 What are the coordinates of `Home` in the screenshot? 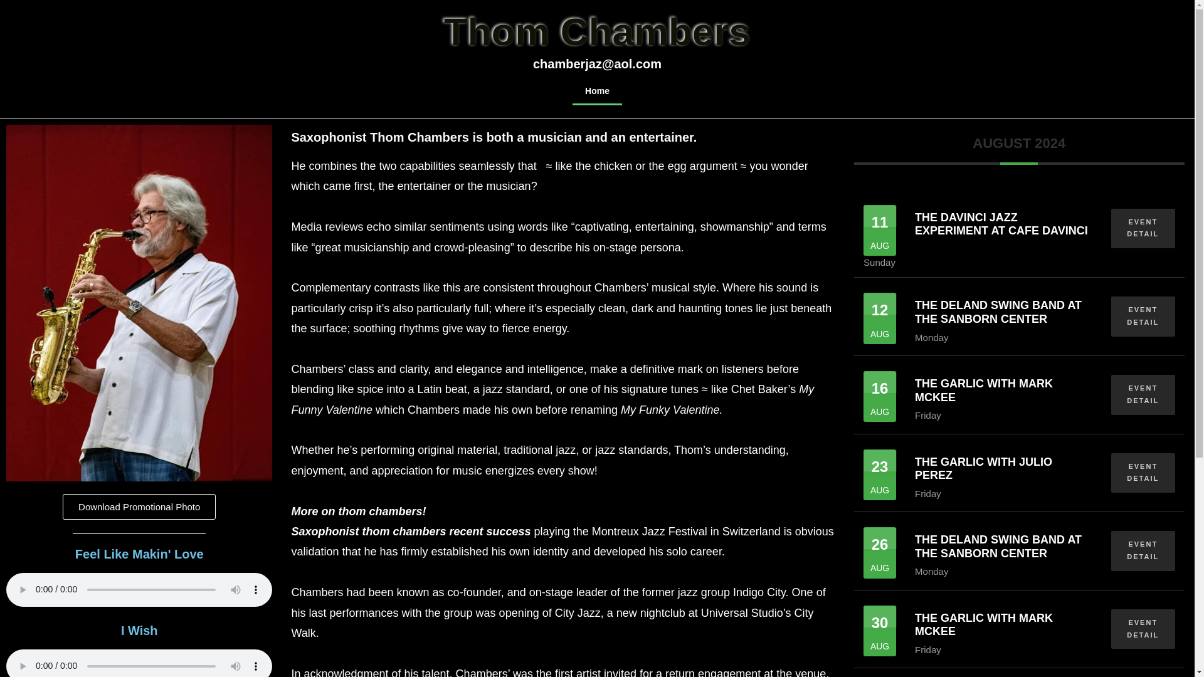 It's located at (597, 91).